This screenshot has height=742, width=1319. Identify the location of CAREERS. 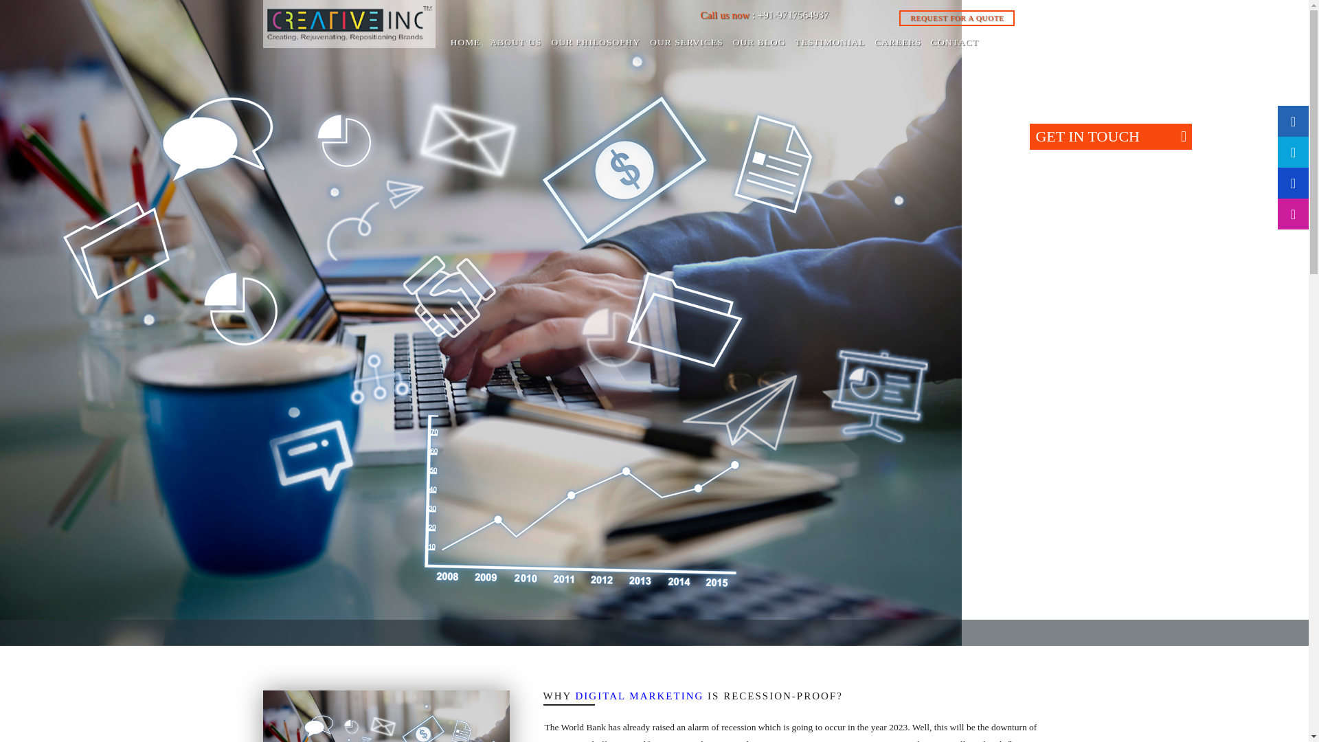
(897, 43).